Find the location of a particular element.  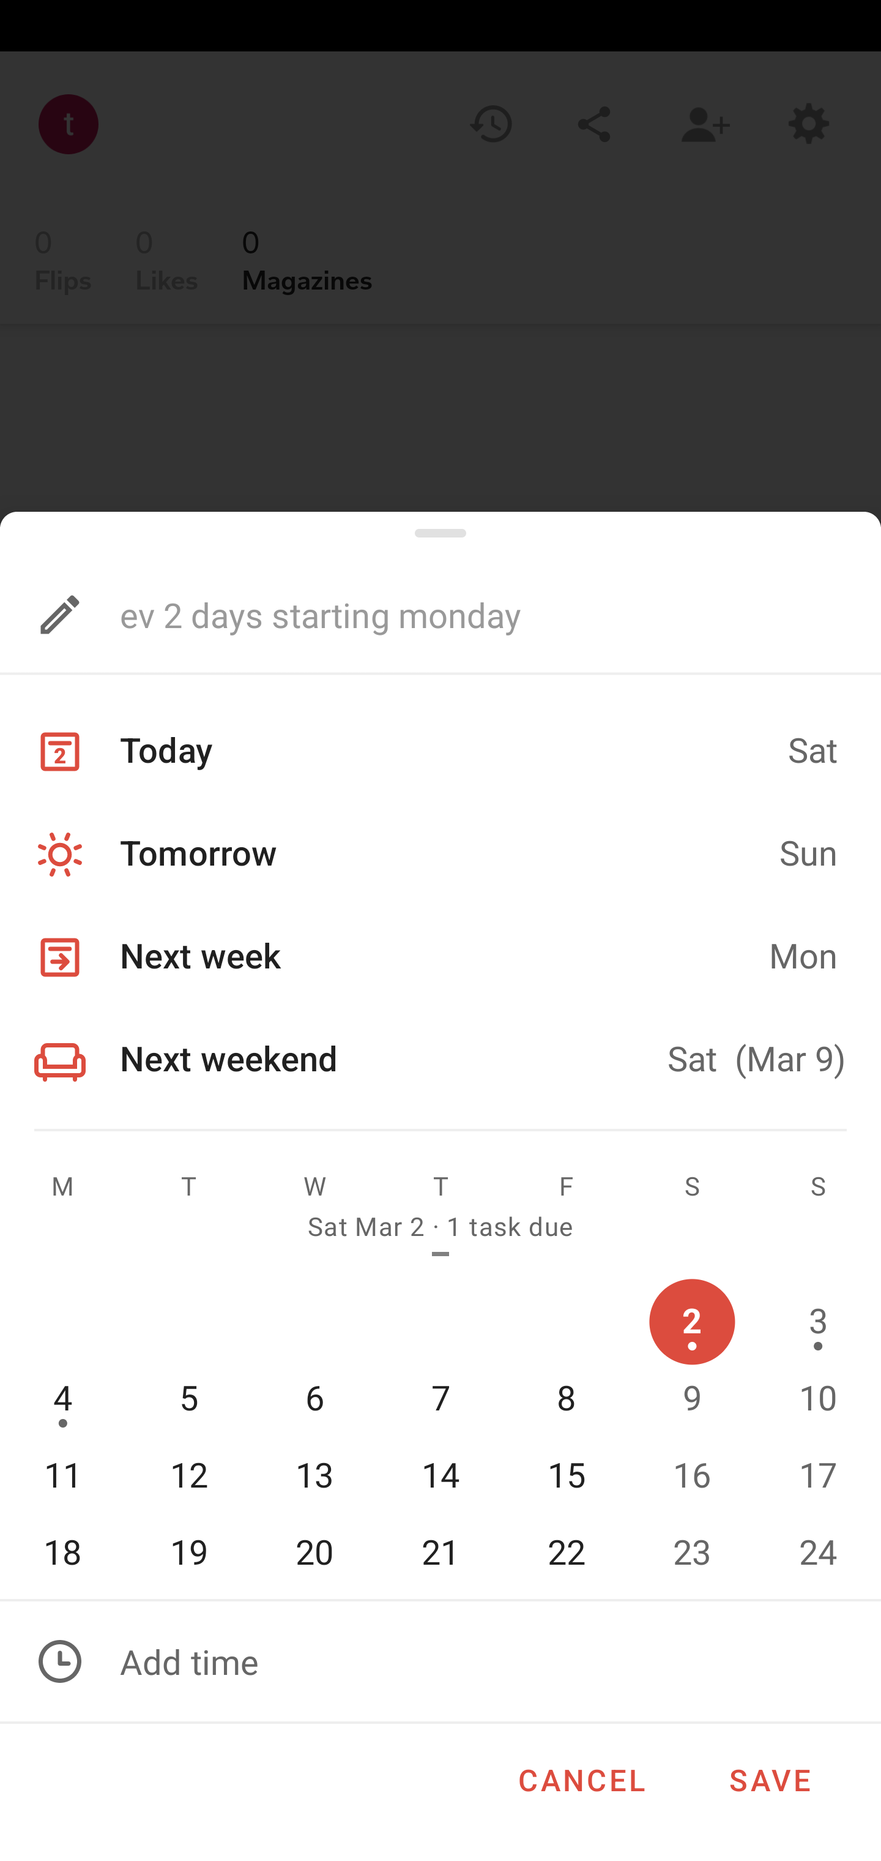

CANCEL is located at coordinates (581, 1775).